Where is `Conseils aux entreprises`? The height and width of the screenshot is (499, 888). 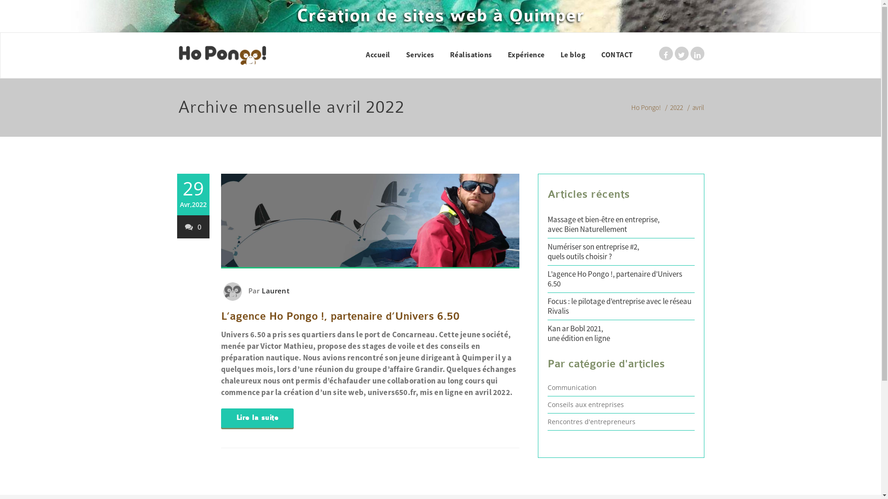 Conseils aux entreprises is located at coordinates (586, 405).